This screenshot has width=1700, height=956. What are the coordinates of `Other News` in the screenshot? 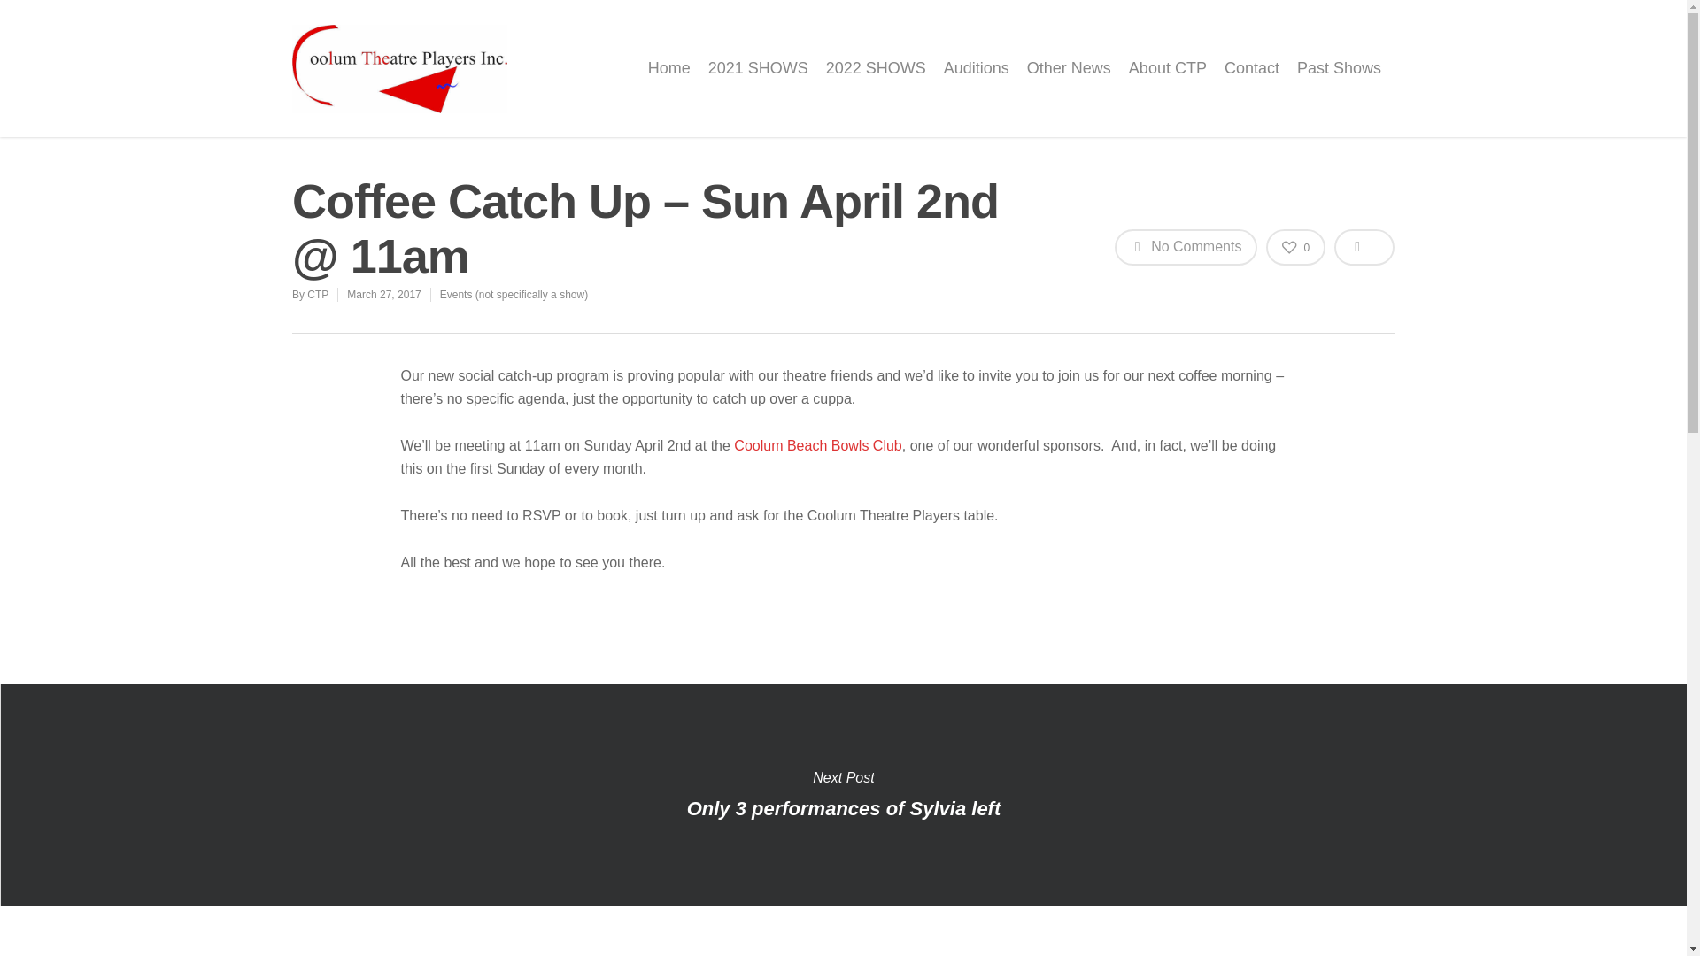 It's located at (1070, 81).